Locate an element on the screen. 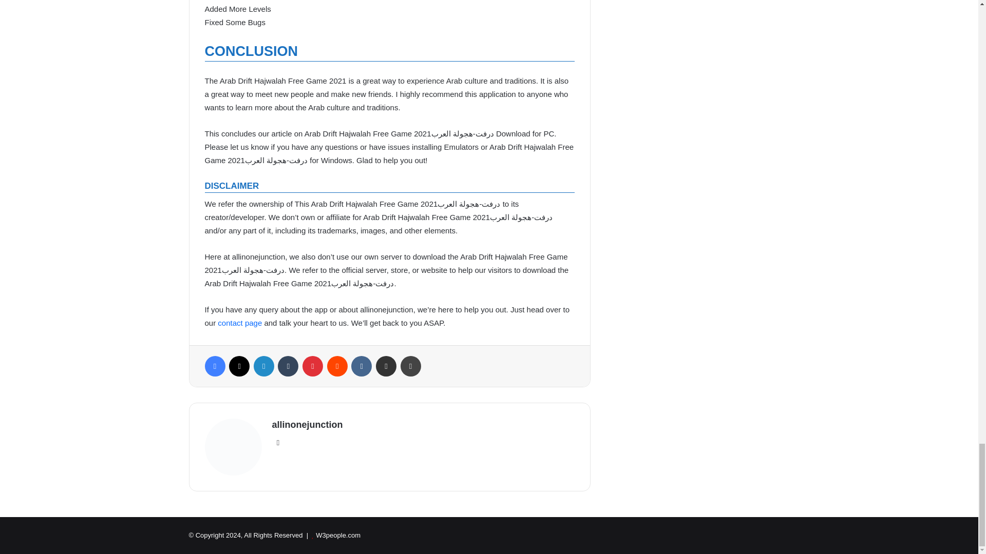  Print is located at coordinates (410, 366).